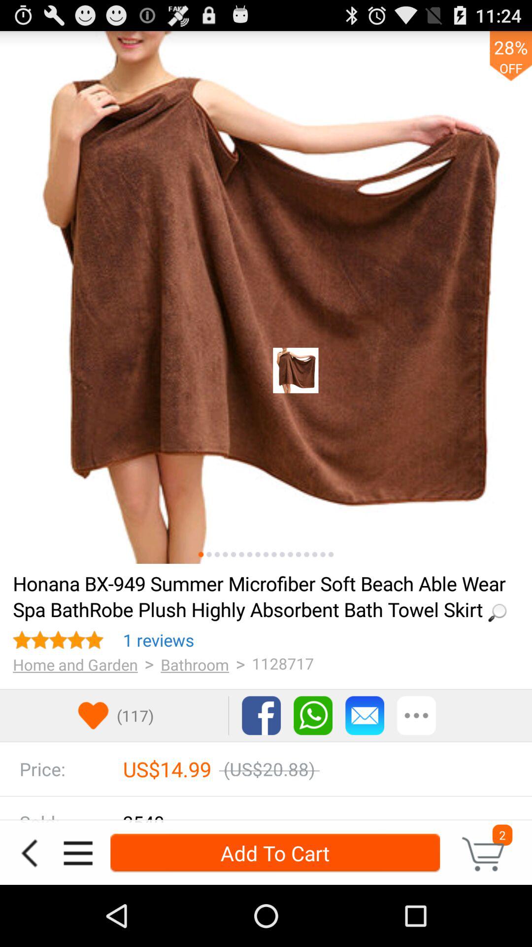 This screenshot has height=947, width=532. I want to click on share in facebook, so click(261, 715).